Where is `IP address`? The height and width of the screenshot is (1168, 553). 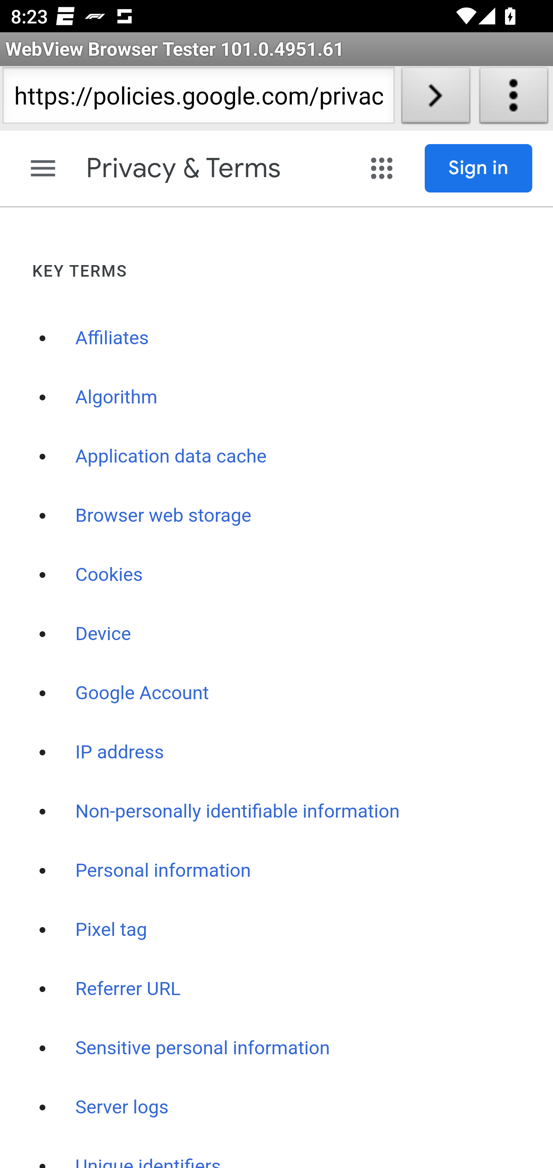
IP address is located at coordinates (120, 752).